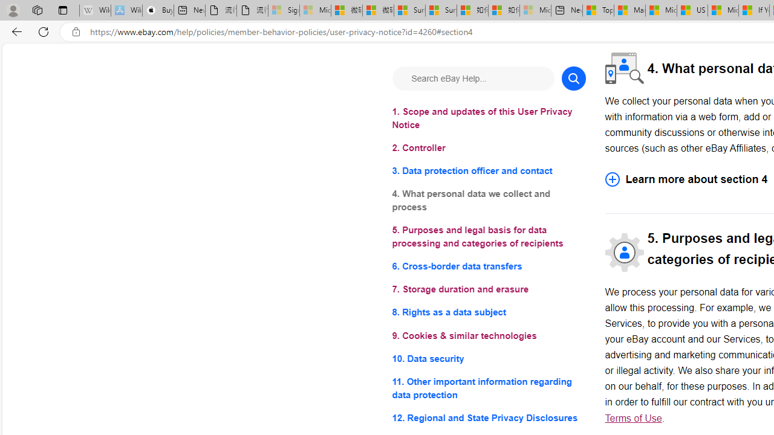 The width and height of the screenshot is (774, 435). Describe the element at coordinates (630, 11) in the screenshot. I see `Marine life - MSN` at that location.